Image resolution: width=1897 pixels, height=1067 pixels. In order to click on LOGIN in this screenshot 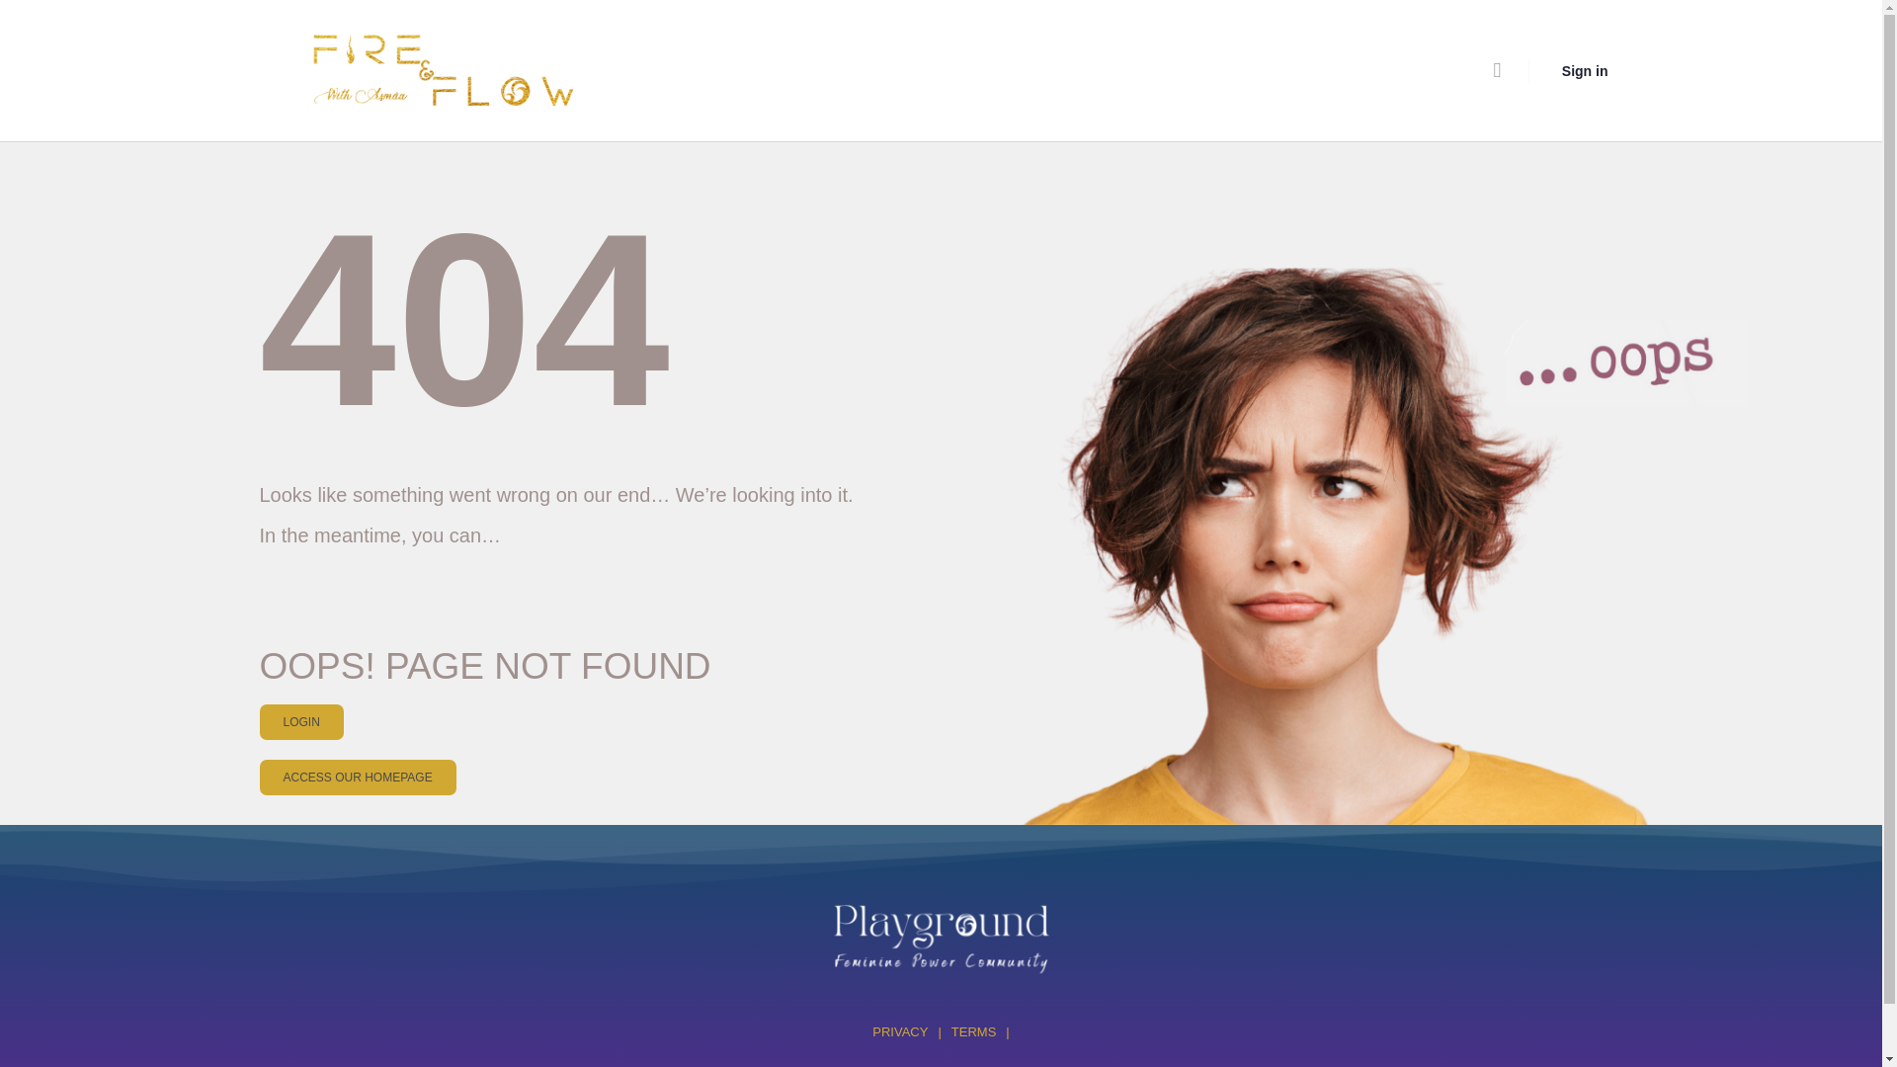, I will do `click(300, 721)`.